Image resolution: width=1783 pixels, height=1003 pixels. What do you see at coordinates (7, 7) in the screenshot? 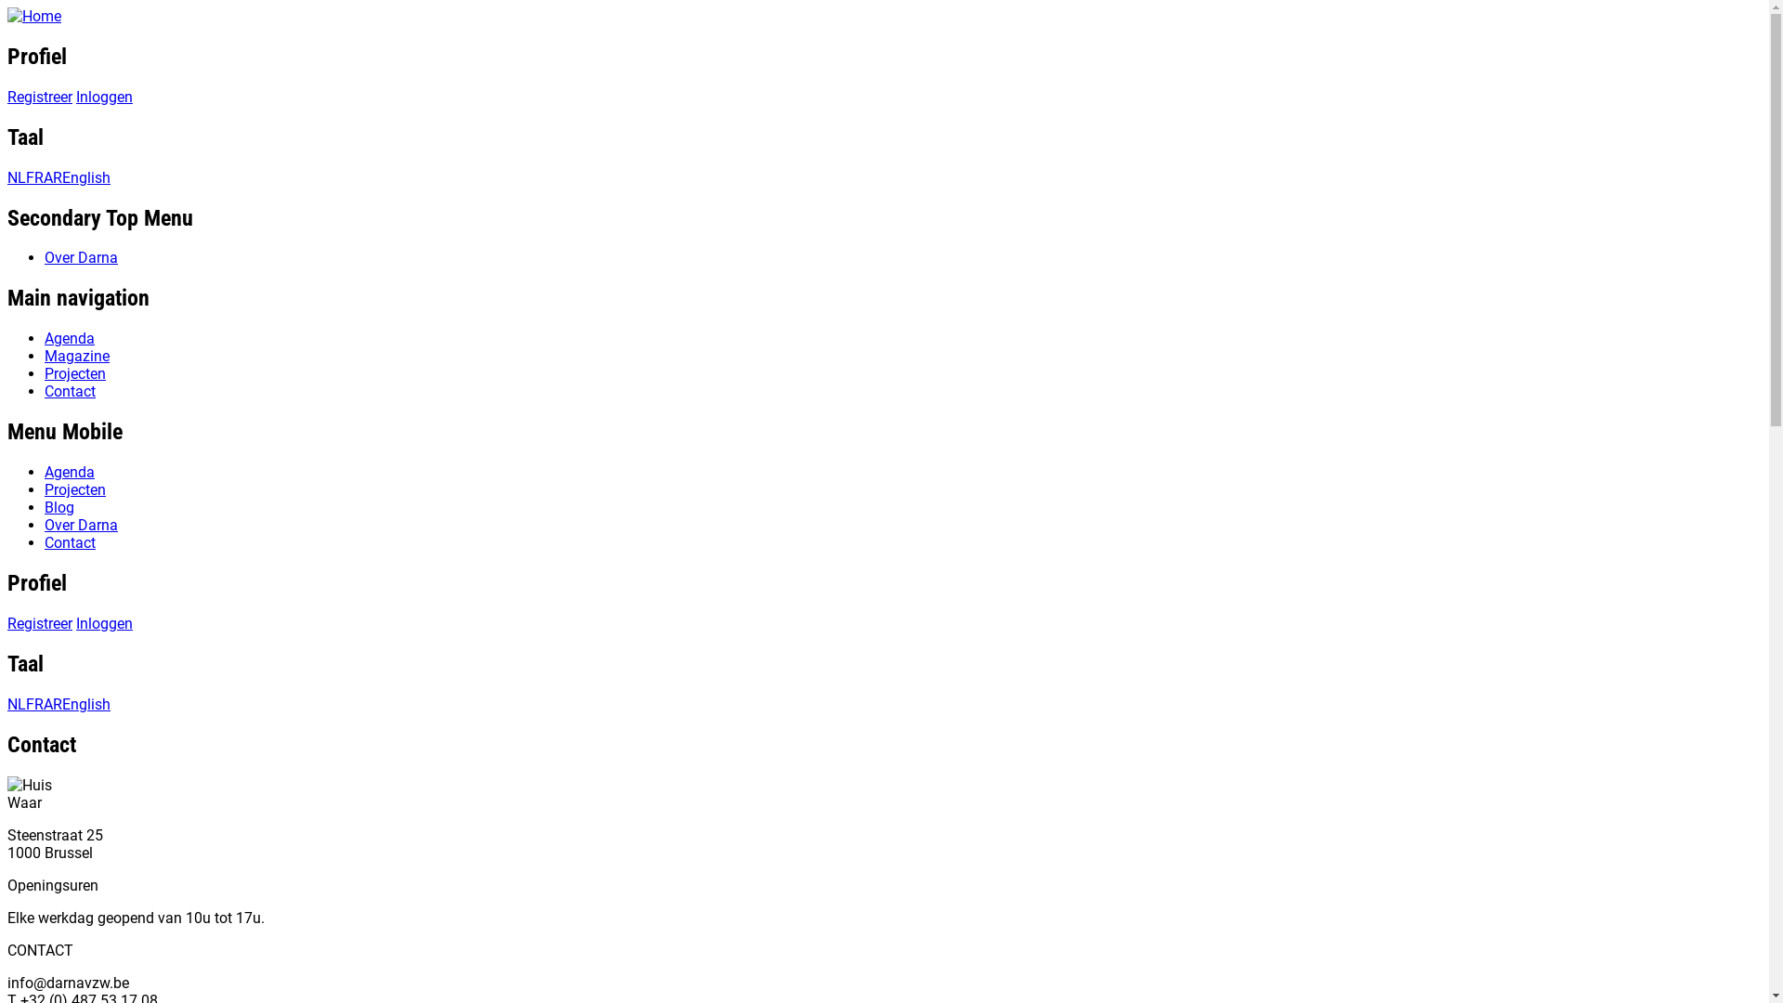
I see `Skip to main content` at bounding box center [7, 7].